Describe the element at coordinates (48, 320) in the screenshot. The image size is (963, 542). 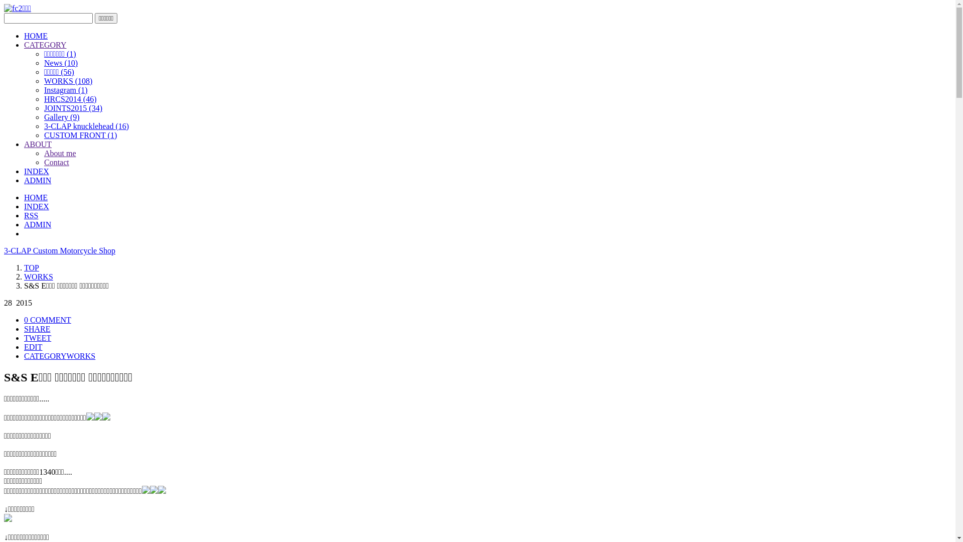
I see `0 COMMENT` at that location.